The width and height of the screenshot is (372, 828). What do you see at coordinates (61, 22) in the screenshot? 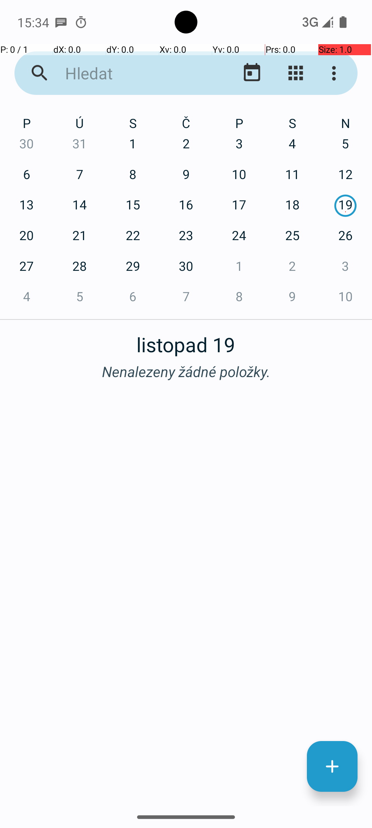
I see `SMS Messenger notification: +17247648679` at bounding box center [61, 22].